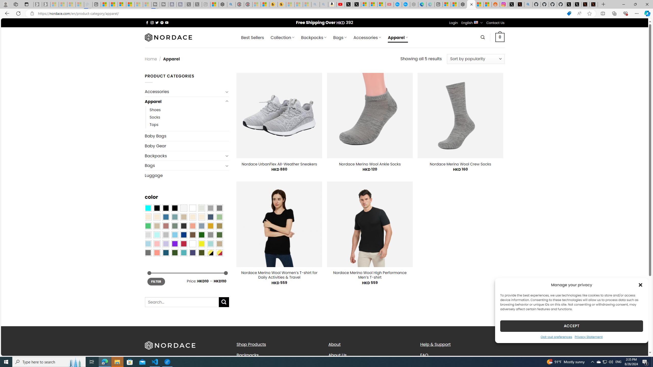  What do you see at coordinates (398, 4) in the screenshot?
I see `Opinion: Op-Ed and Commentary - USA TODAY` at bounding box center [398, 4].